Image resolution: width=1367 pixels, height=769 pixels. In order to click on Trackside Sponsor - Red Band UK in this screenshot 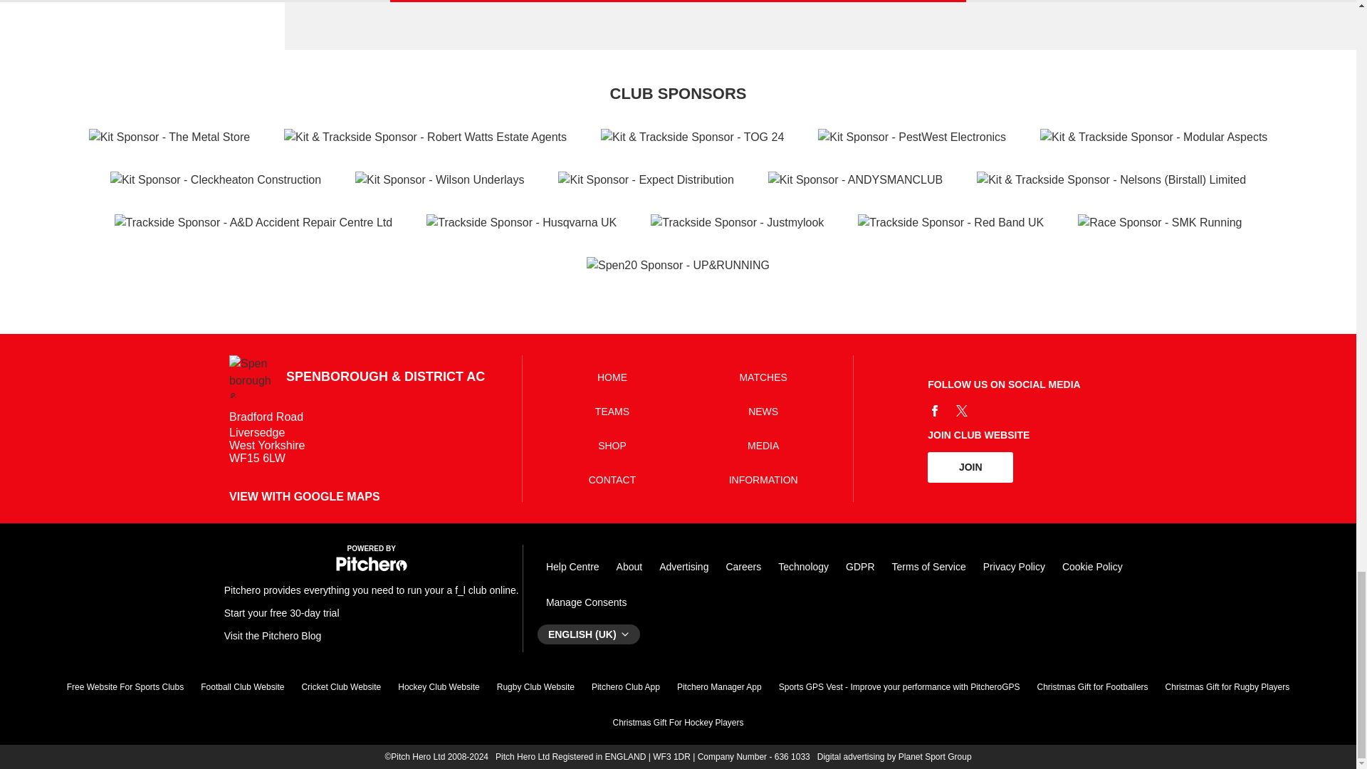, I will do `click(951, 223)`.